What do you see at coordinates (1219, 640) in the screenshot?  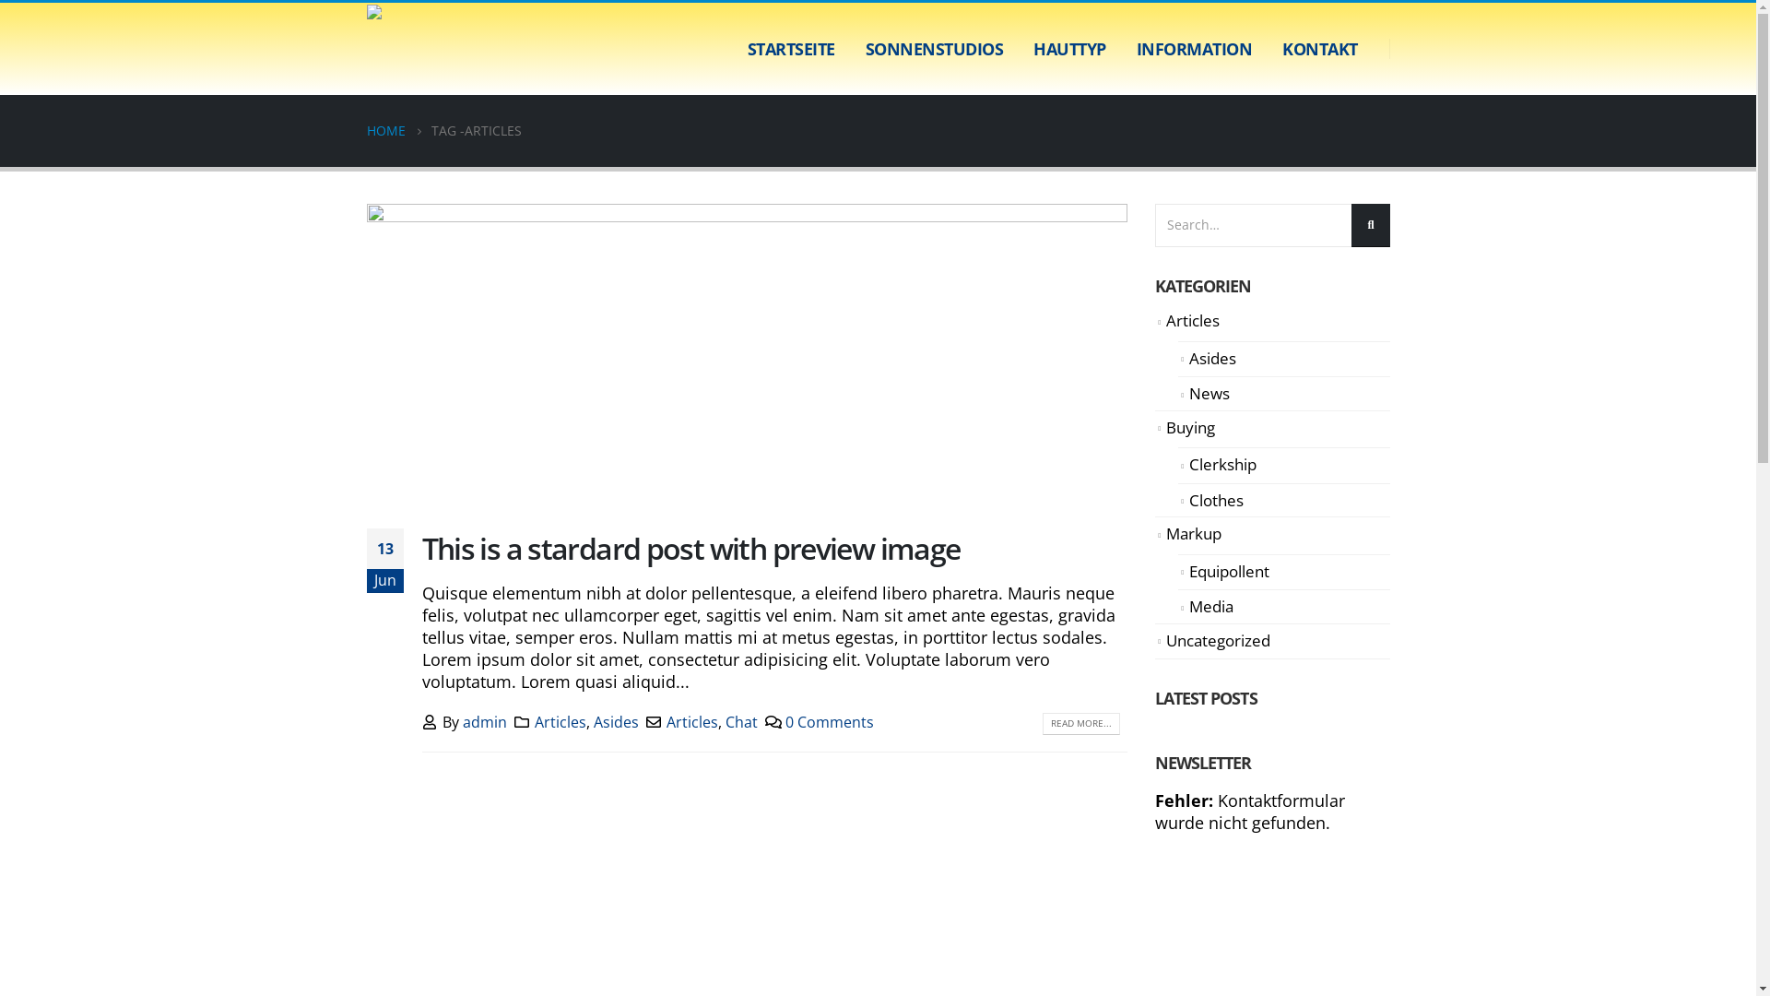 I see `Uncategorized` at bounding box center [1219, 640].